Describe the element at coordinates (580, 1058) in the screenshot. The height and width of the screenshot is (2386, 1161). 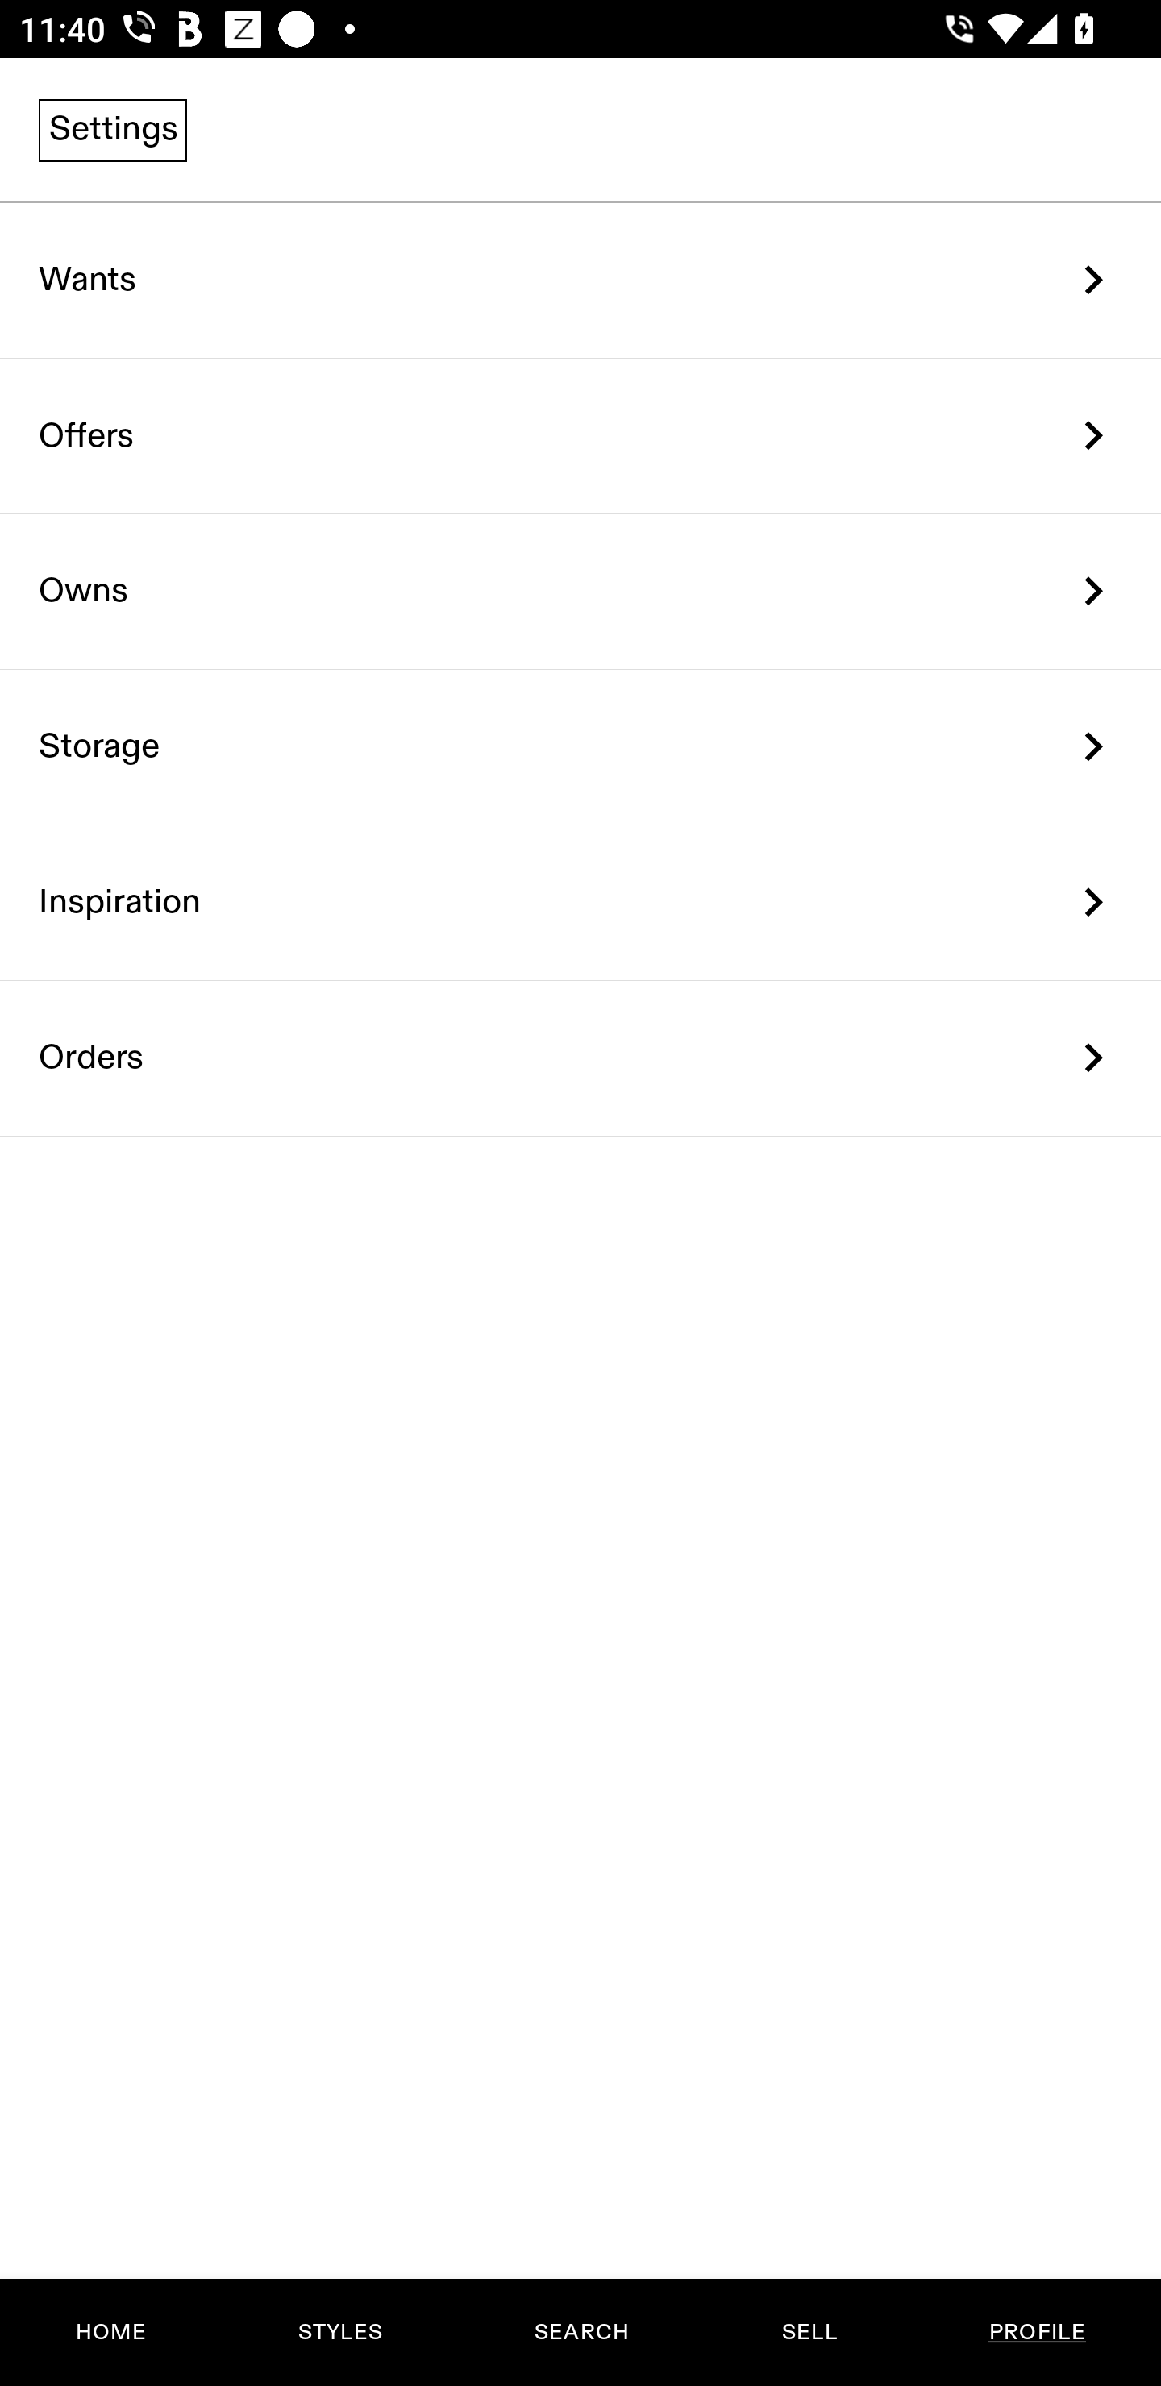
I see `Orders` at that location.